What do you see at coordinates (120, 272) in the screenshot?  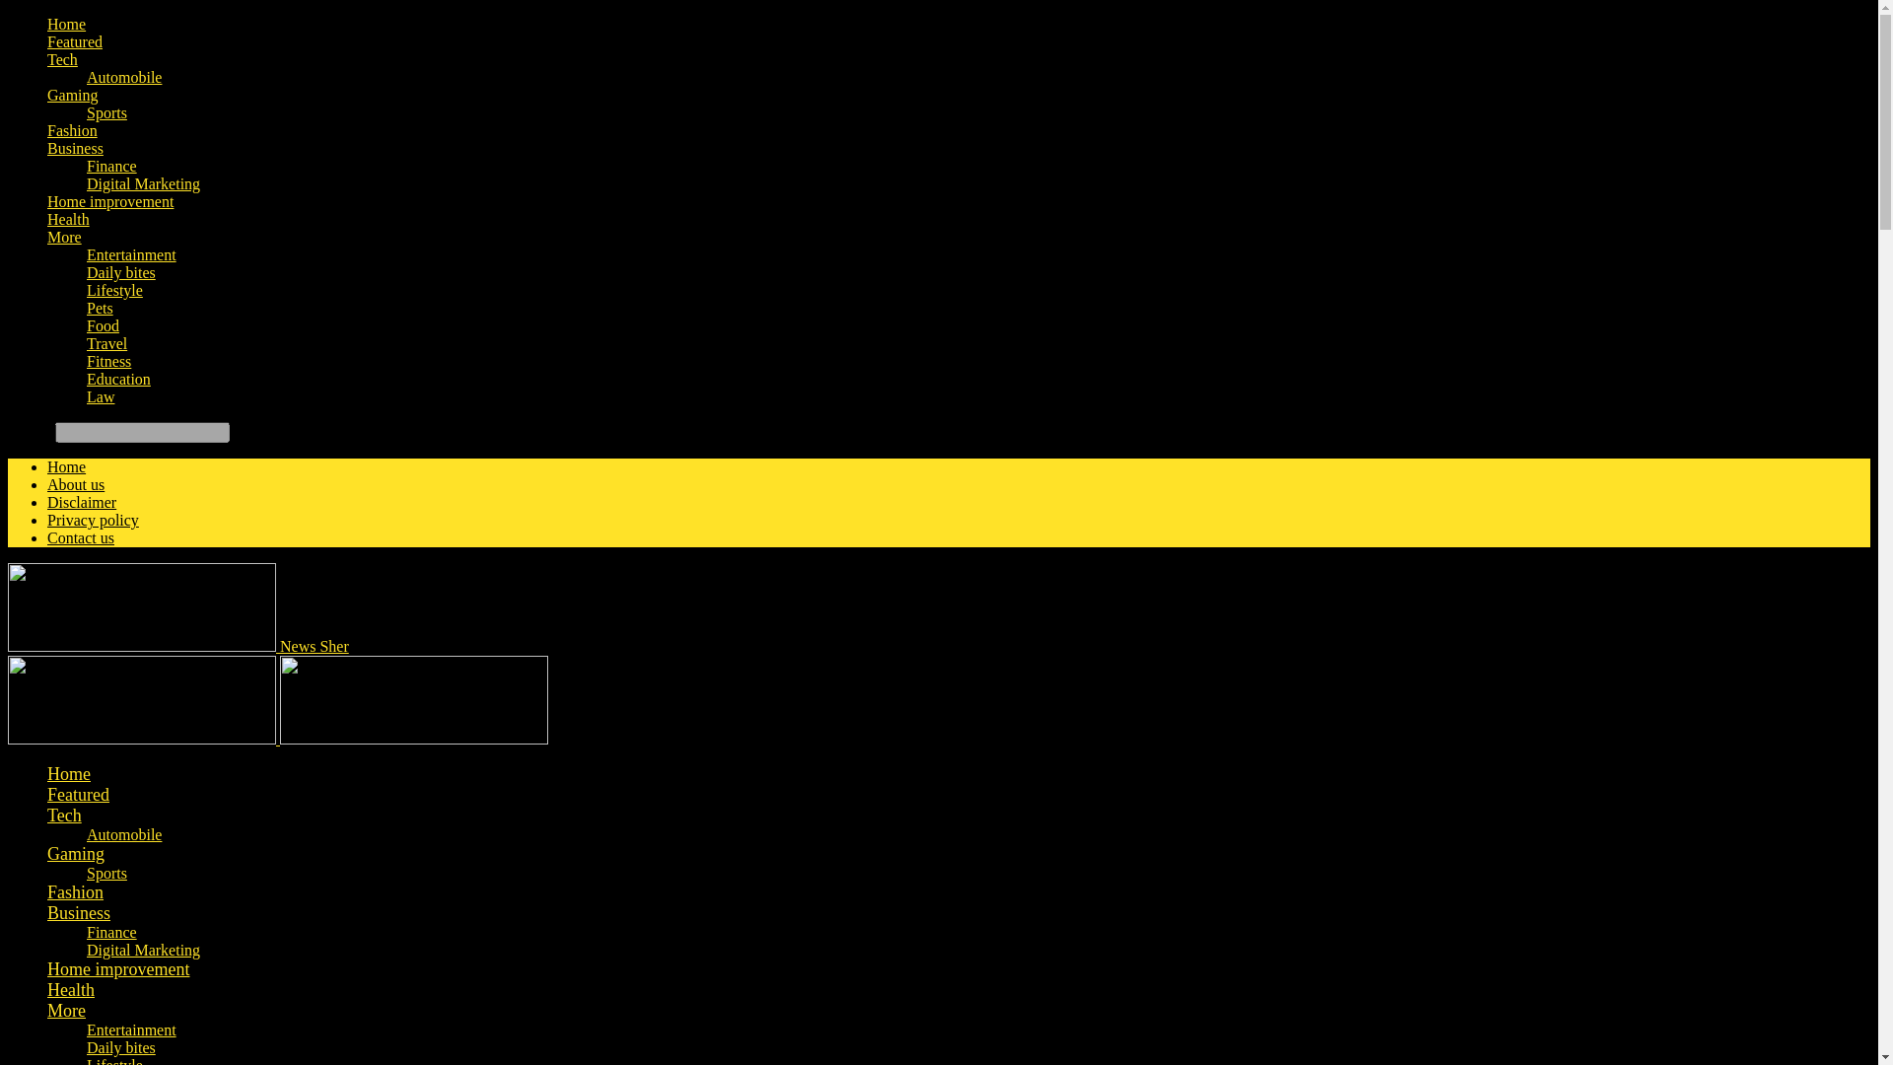 I see `Daily bites` at bounding box center [120, 272].